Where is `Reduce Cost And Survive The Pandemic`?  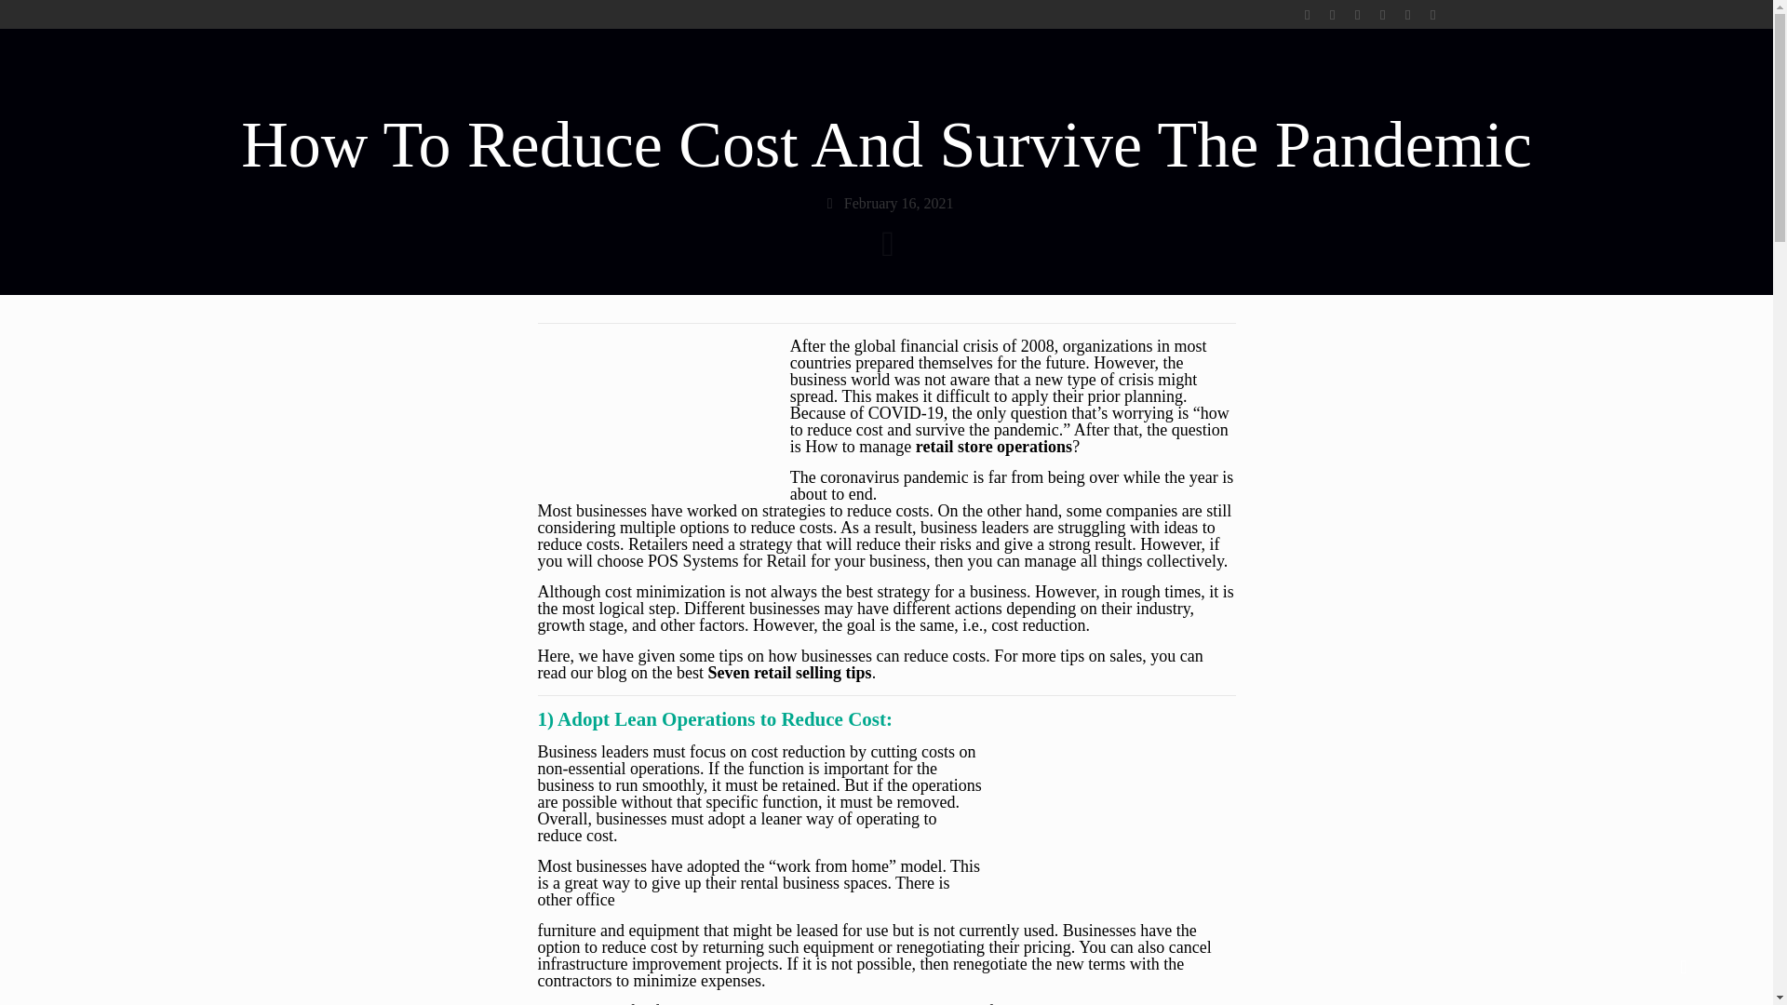
Reduce Cost And Survive The Pandemic is located at coordinates (649, 411).